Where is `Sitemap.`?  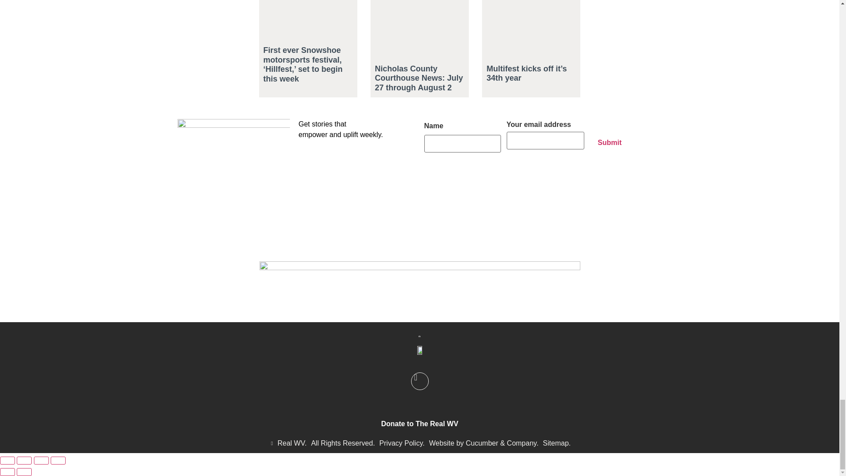
Sitemap. is located at coordinates (557, 443).